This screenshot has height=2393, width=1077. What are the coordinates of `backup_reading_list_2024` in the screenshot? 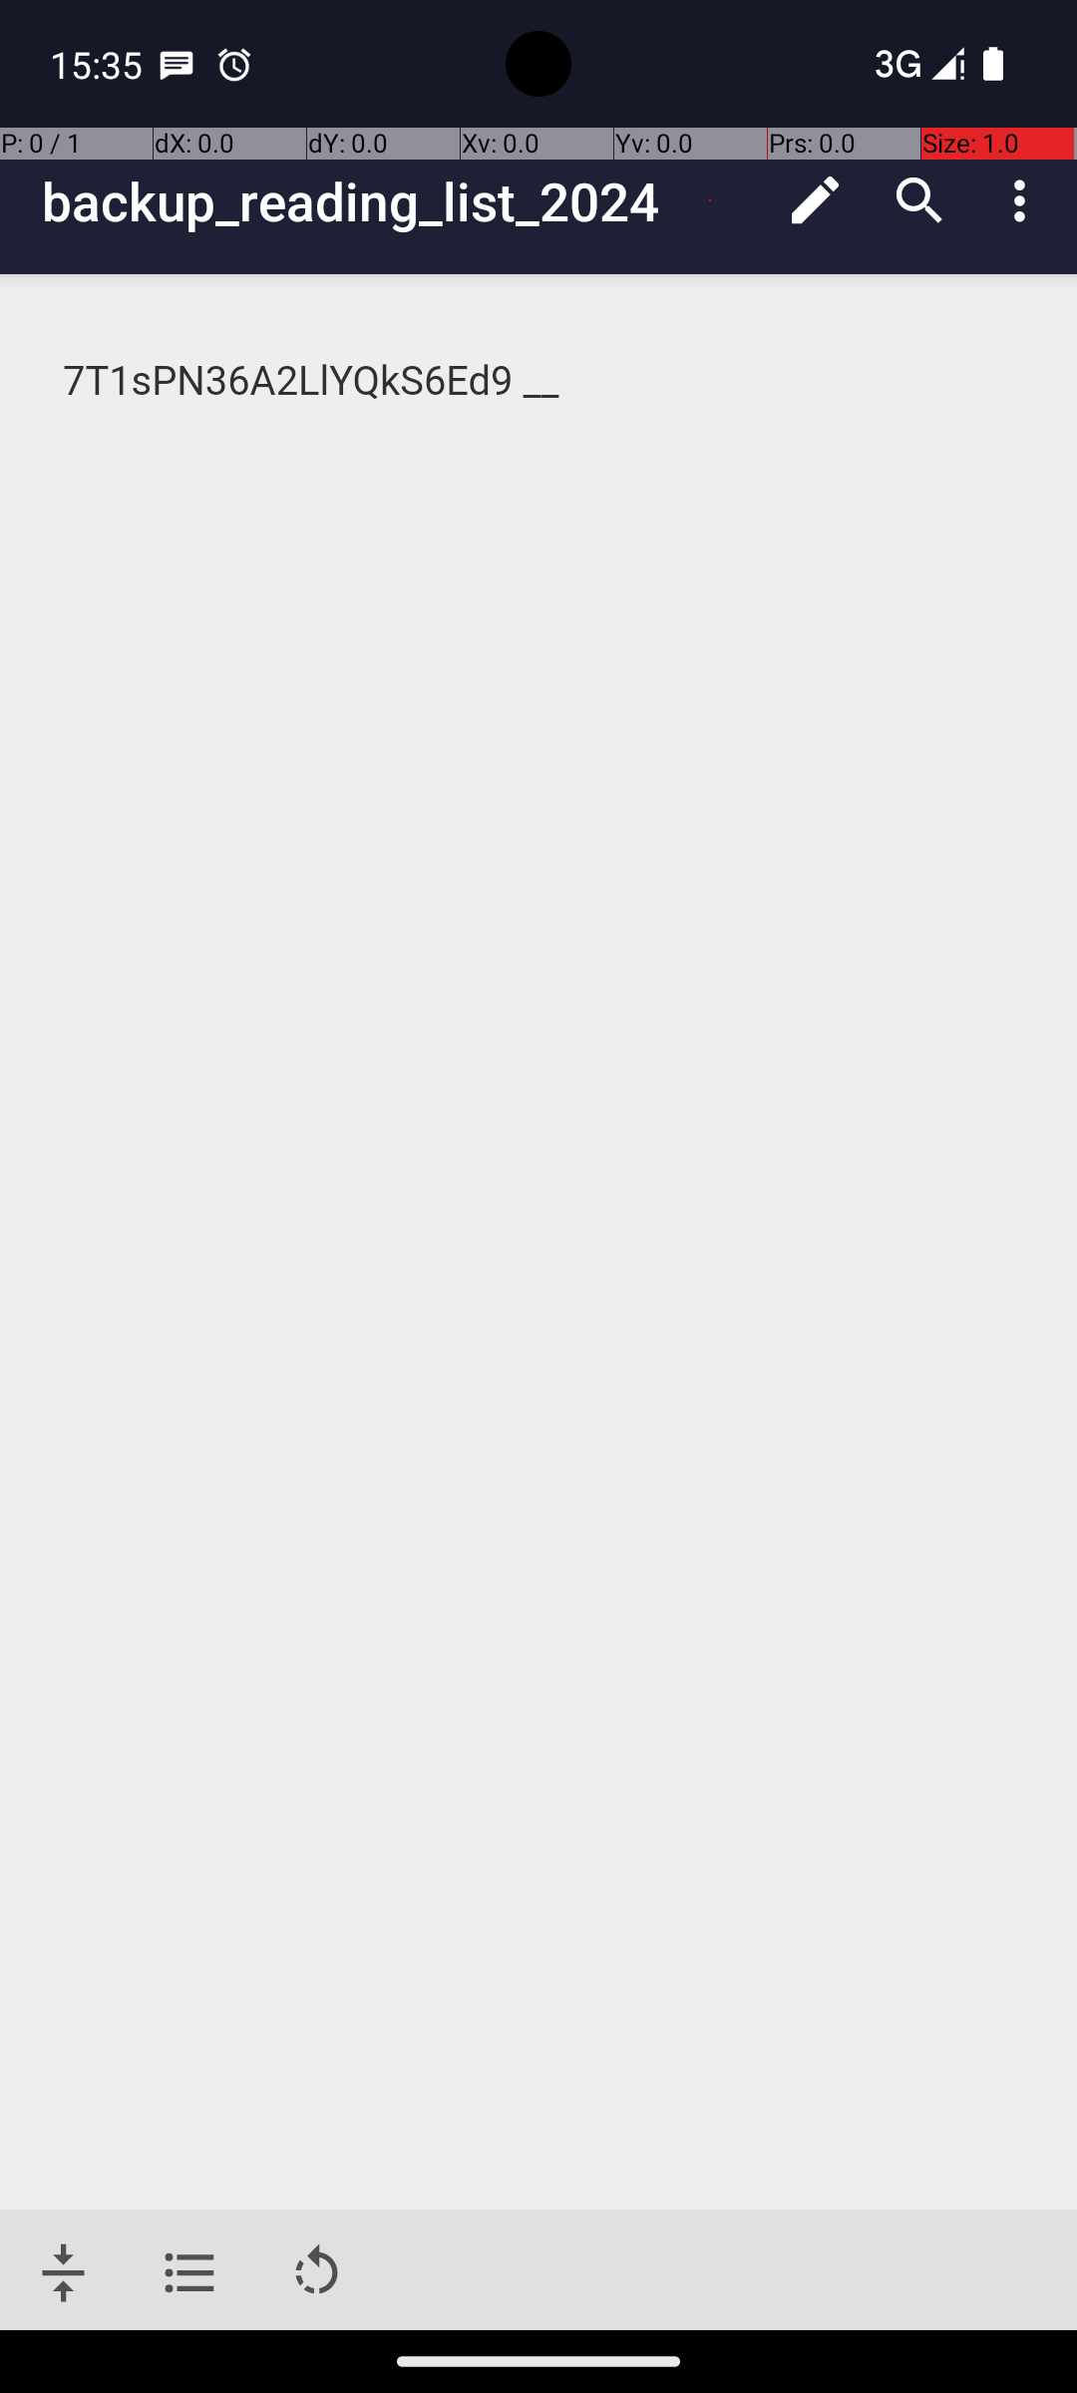 It's located at (403, 201).